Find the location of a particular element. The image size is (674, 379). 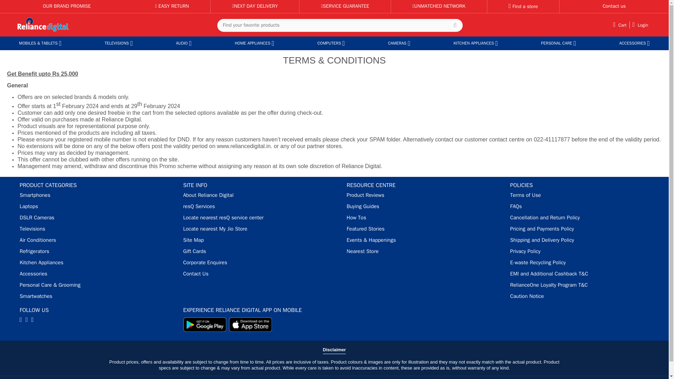

EASY RETURN is located at coordinates (172, 6).